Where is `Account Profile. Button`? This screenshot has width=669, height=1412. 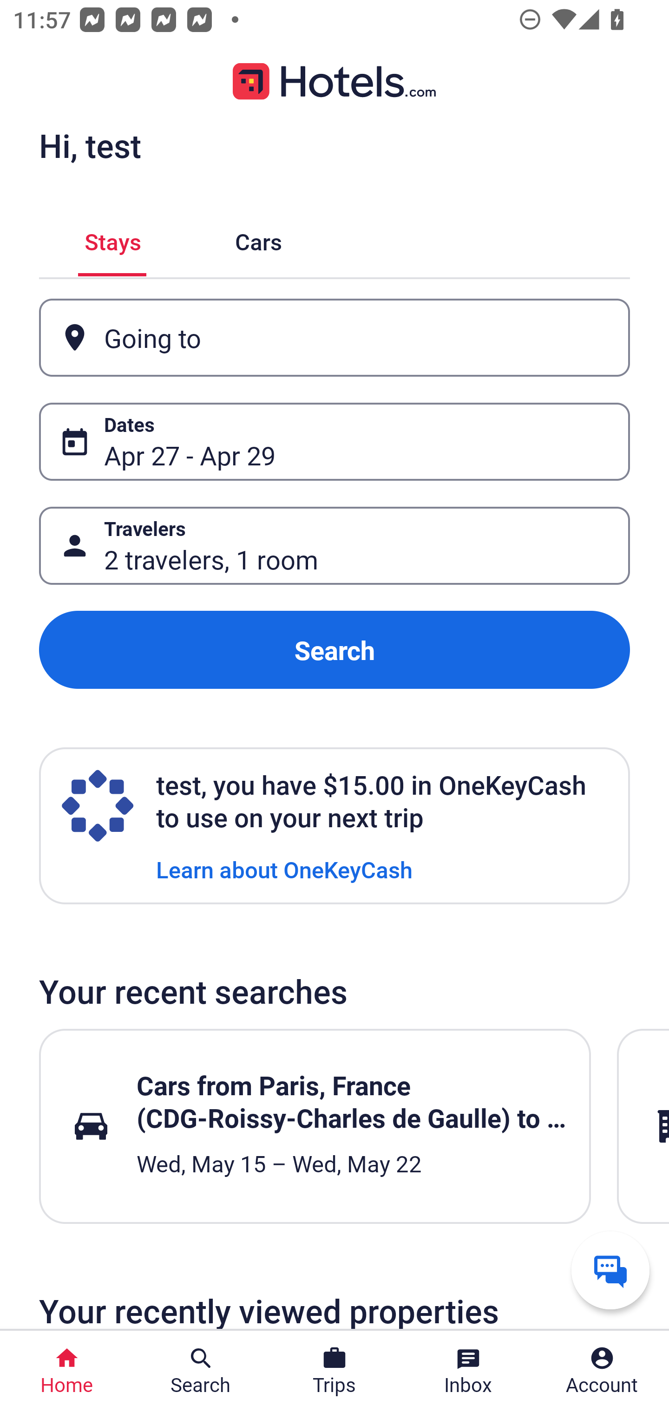
Account Profile. Button is located at coordinates (602, 1371).